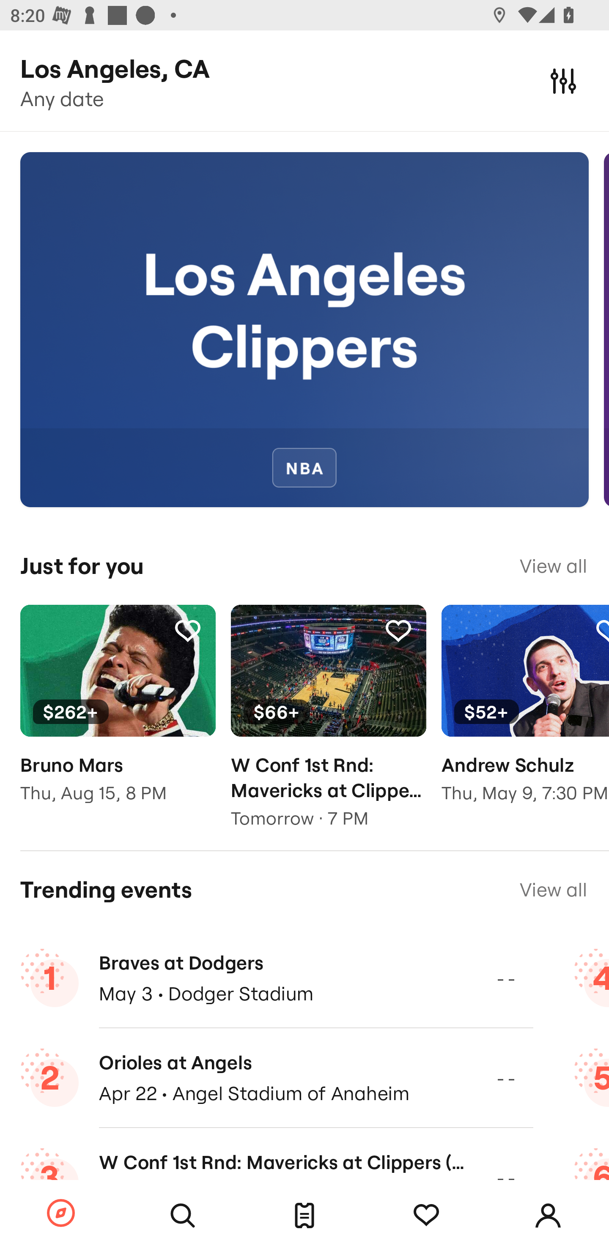 Image resolution: width=609 pixels, height=1251 pixels. What do you see at coordinates (118, 714) in the screenshot?
I see `Tracking $262+ Bruno Mars Thu, Aug 15, 8 PM` at bounding box center [118, 714].